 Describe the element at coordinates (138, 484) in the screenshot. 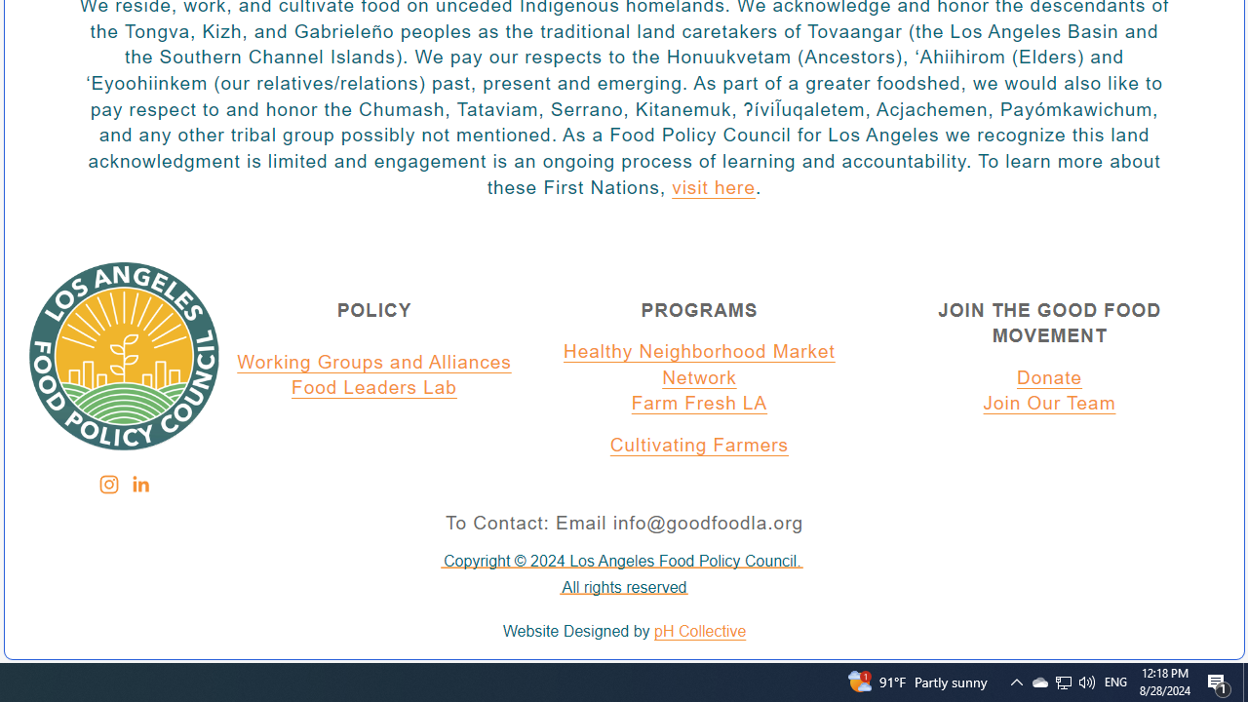

I see `Class: sqs-svg-icon--social` at that location.